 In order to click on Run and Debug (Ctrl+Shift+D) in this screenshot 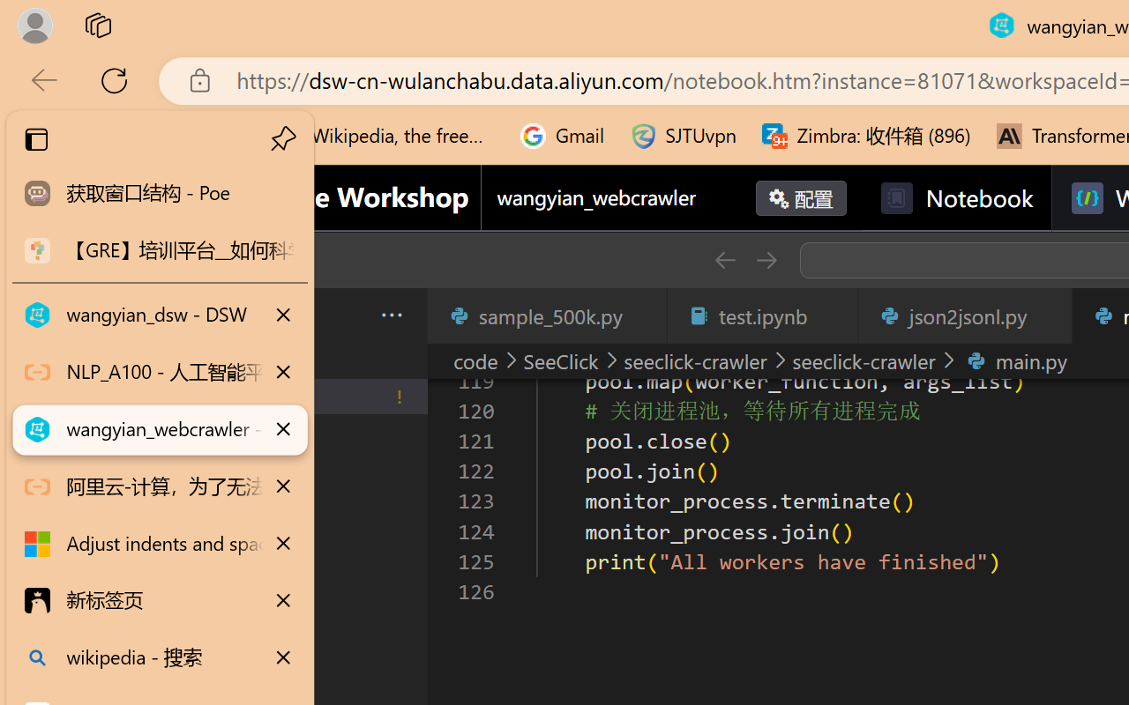, I will do `click(120, 610)`.